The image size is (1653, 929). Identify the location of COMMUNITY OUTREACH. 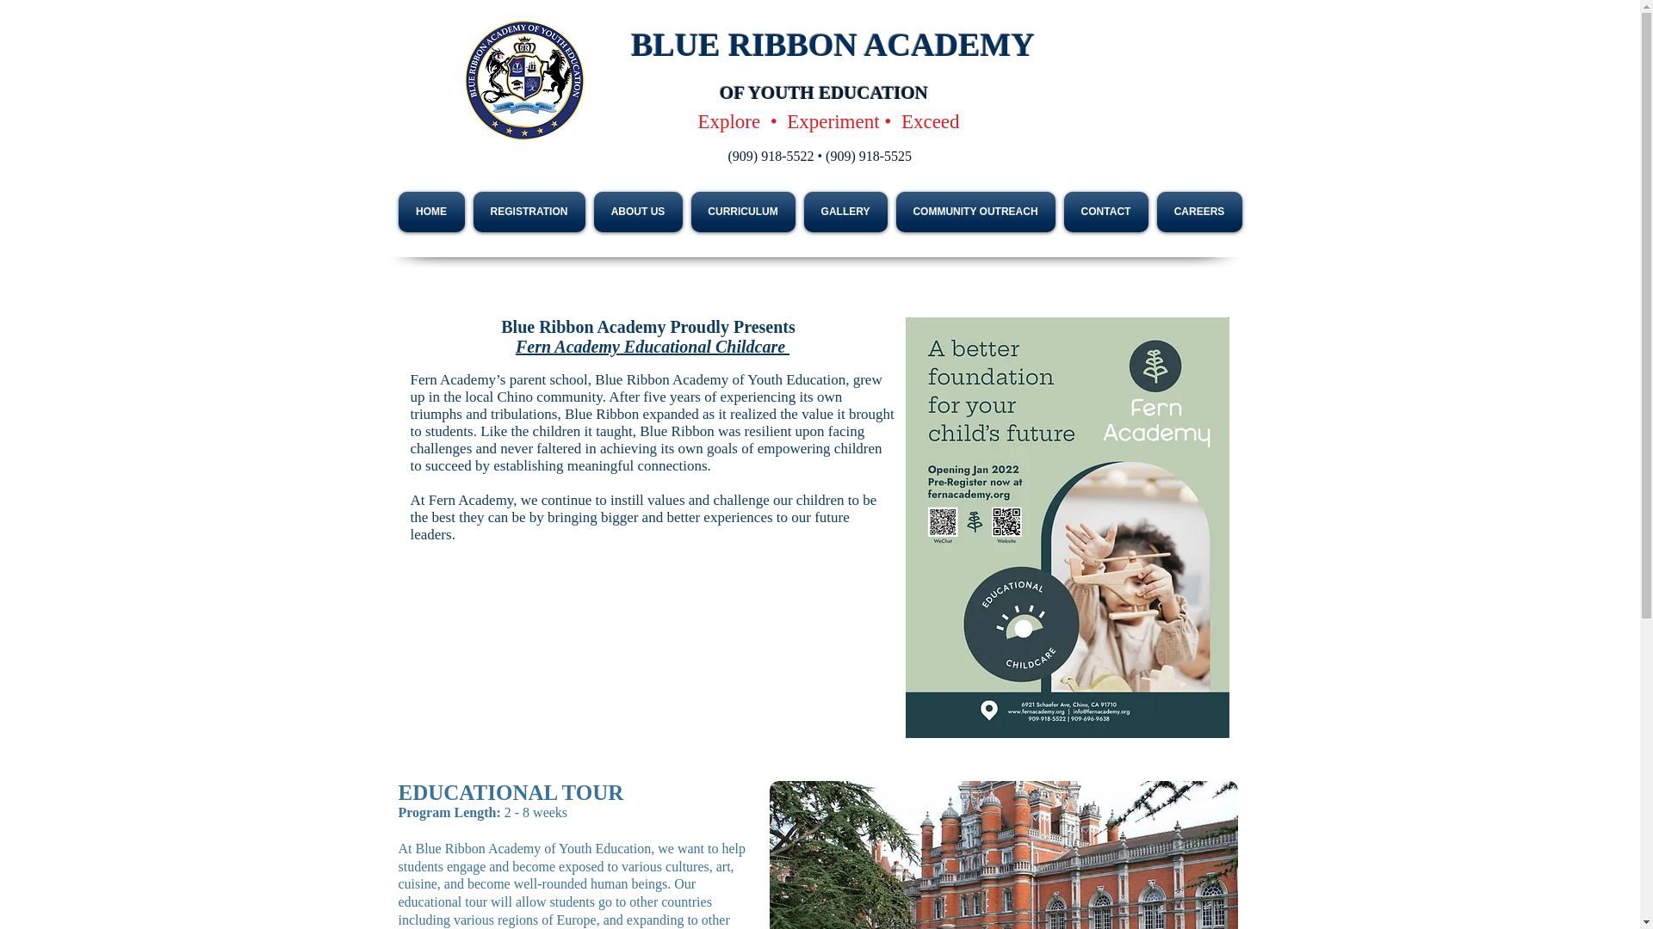
(975, 212).